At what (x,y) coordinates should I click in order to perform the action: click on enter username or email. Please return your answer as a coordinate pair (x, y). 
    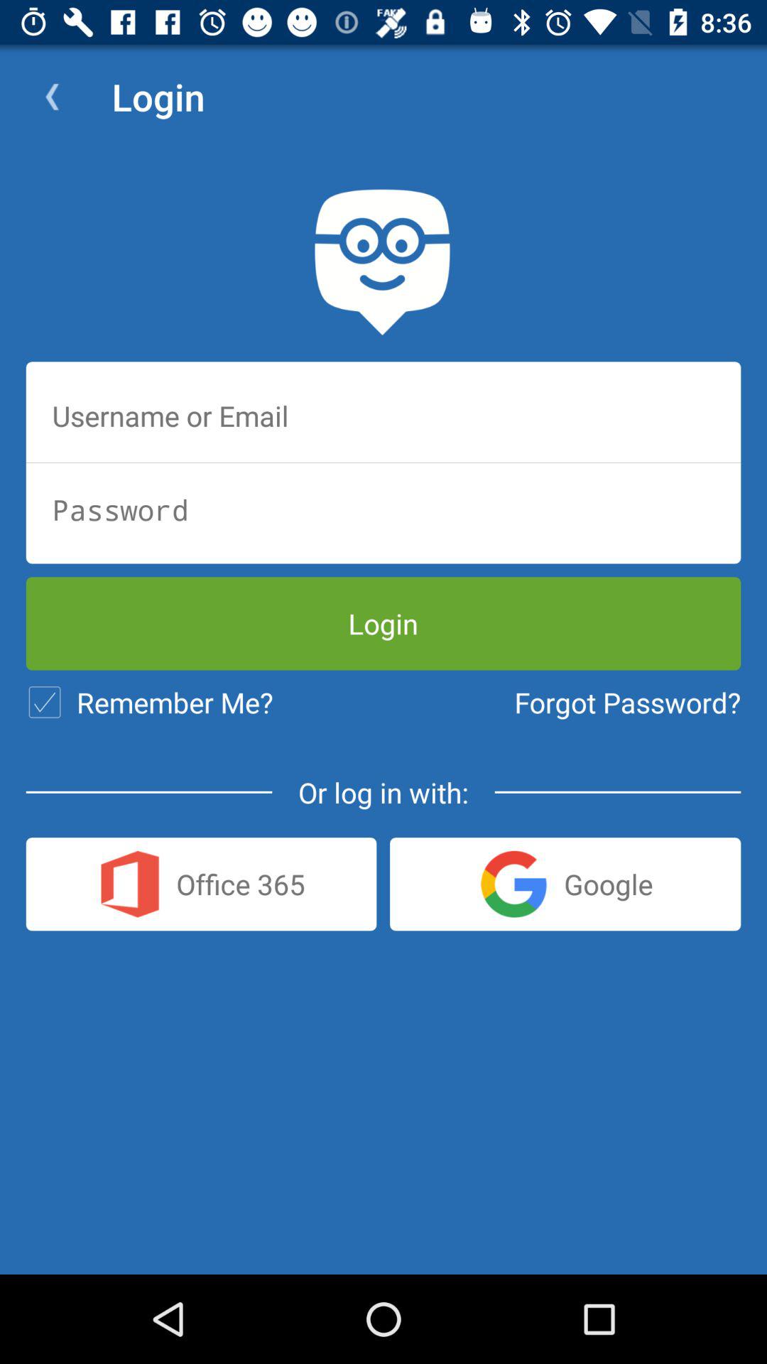
    Looking at the image, I should click on (383, 416).